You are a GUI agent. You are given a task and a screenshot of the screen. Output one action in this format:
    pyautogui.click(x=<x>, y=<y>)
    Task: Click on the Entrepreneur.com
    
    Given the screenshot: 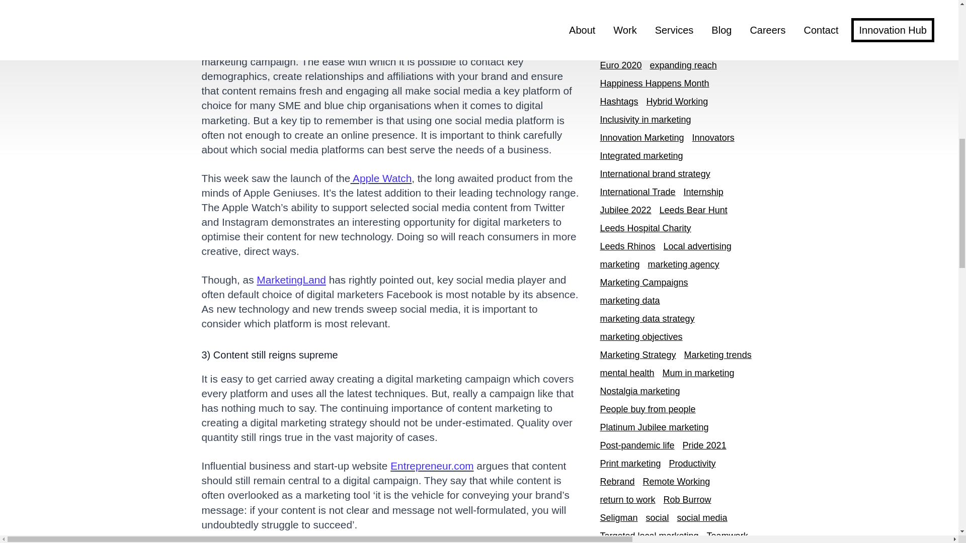 What is the action you would take?
    pyautogui.click(x=432, y=466)
    